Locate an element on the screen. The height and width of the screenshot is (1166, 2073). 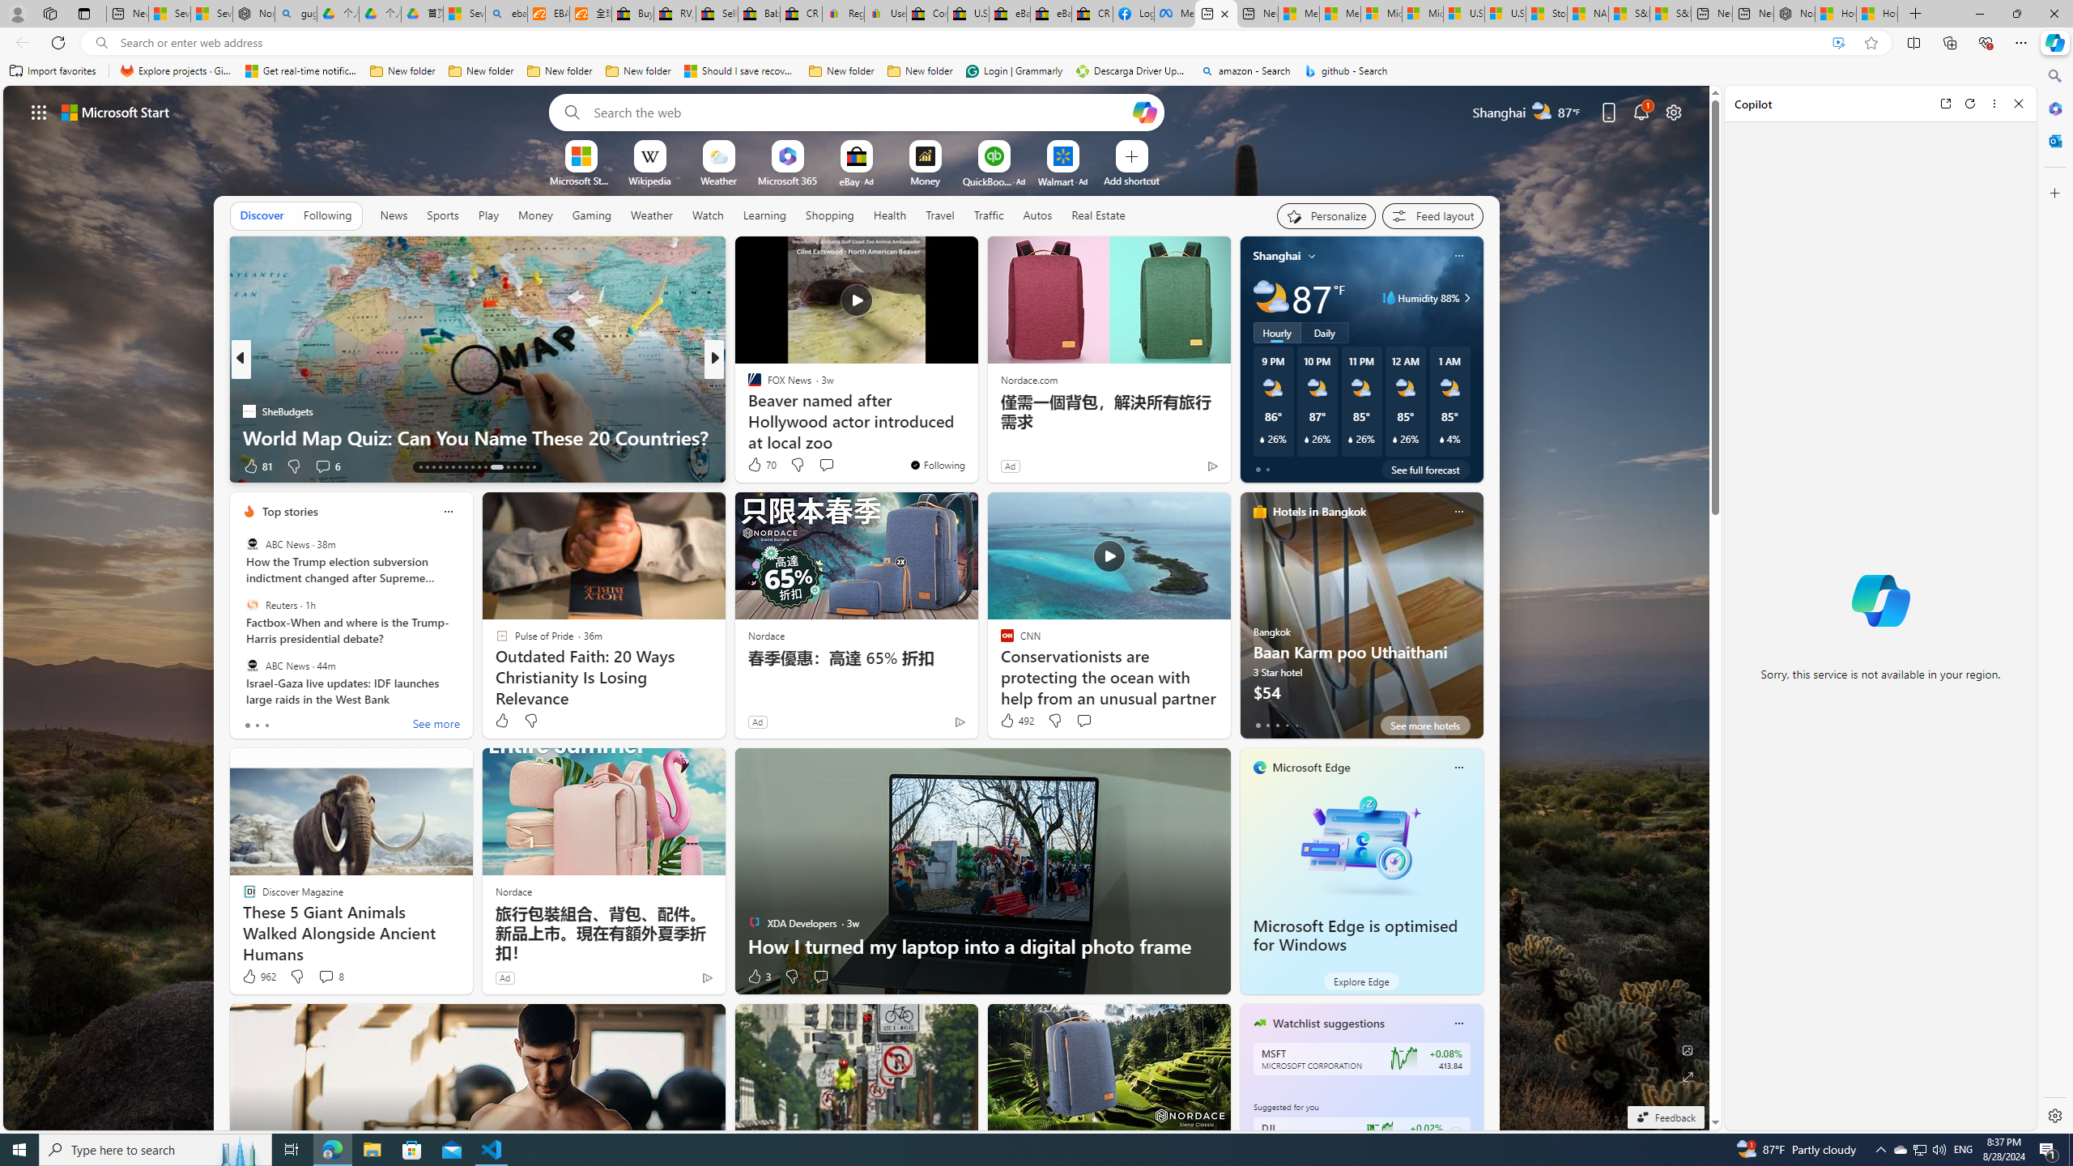
Ad Choice is located at coordinates (708, 977).